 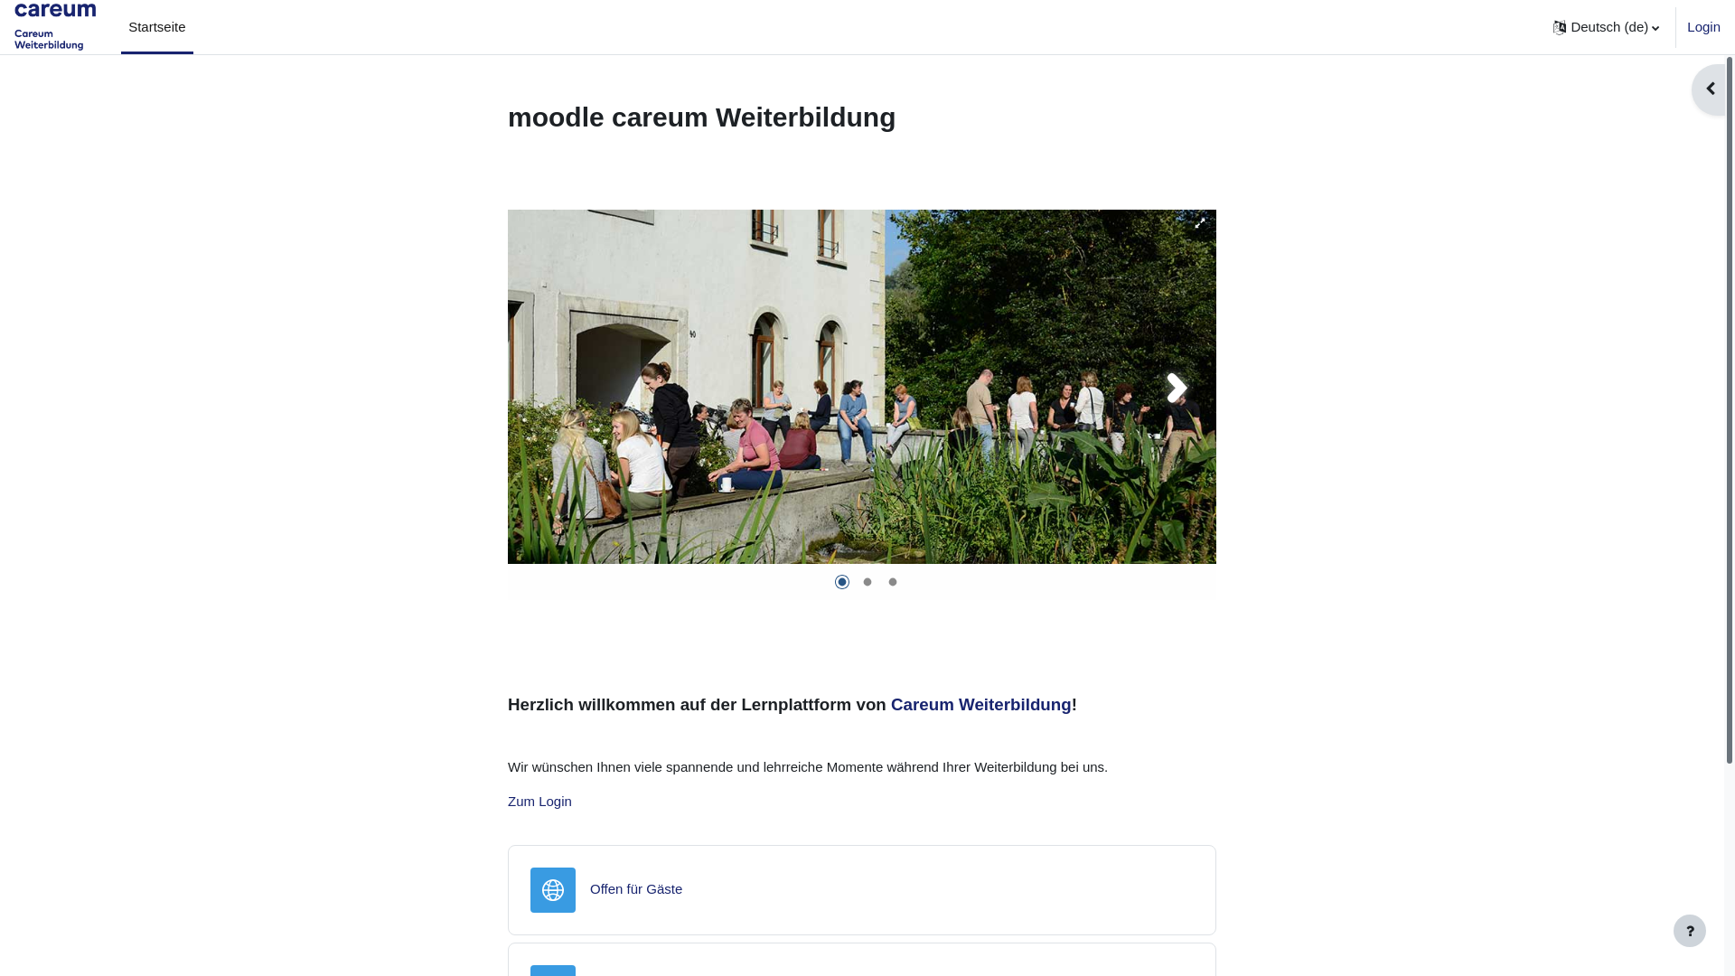 I want to click on Careum Weiterbildung, so click(x=981, y=703).